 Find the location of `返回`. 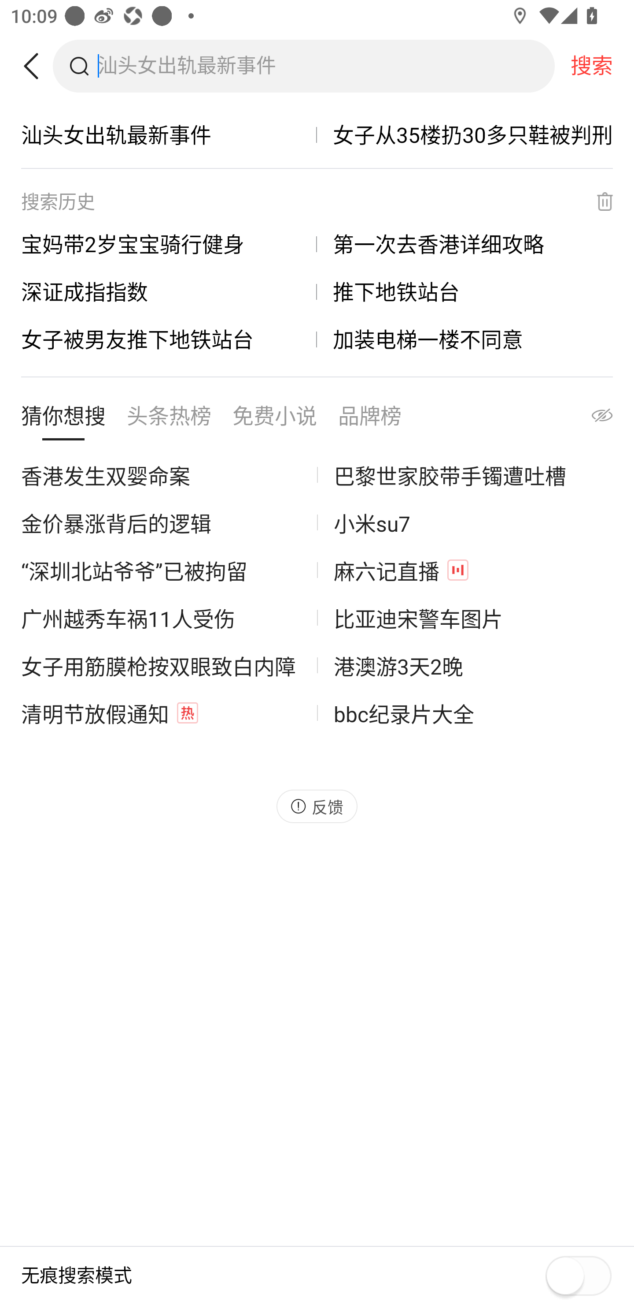

返回 is located at coordinates (37, 66).